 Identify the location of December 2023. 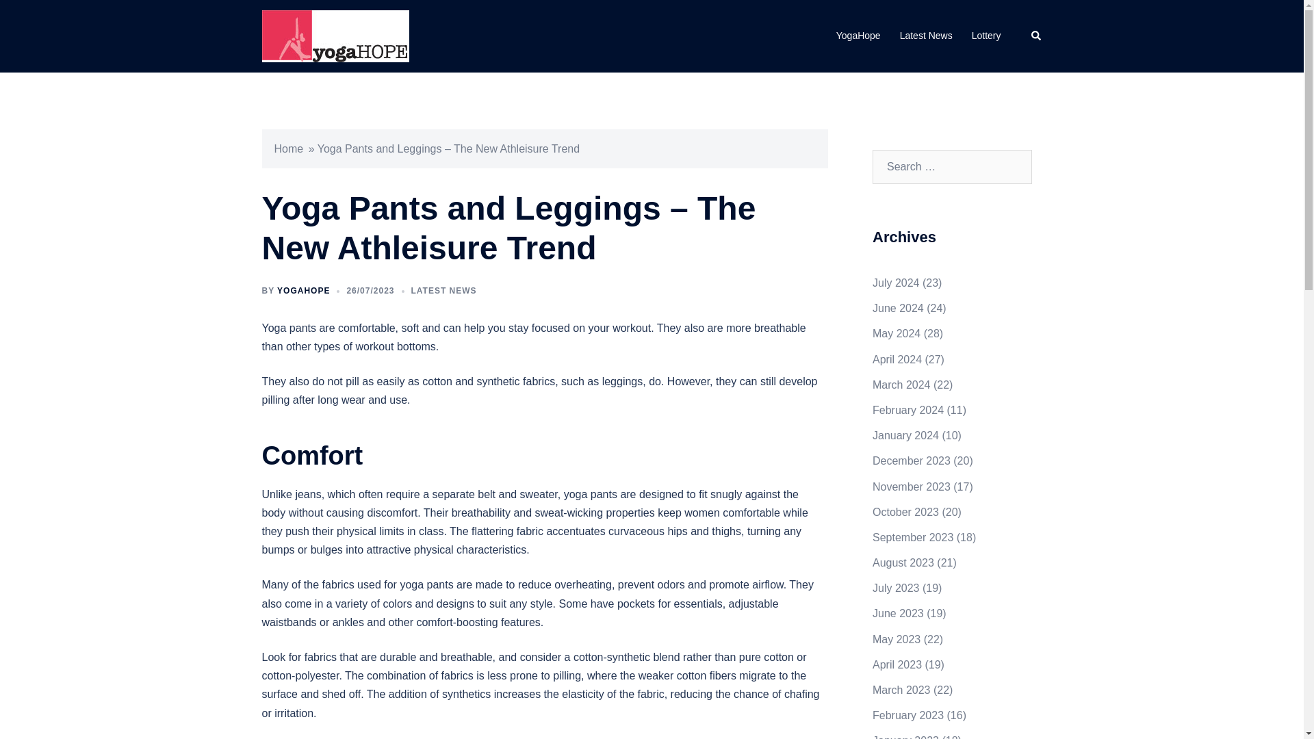
(911, 461).